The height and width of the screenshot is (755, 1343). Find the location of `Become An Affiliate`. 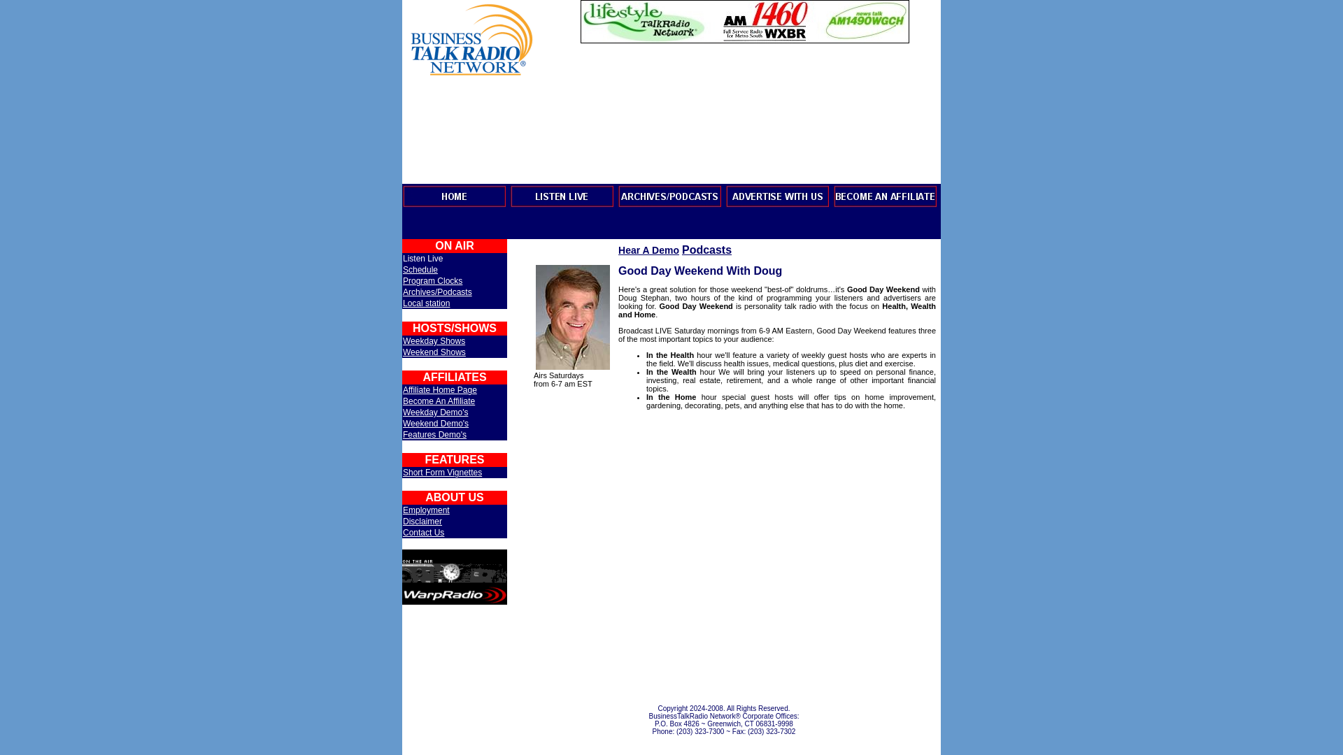

Become An Affiliate is located at coordinates (439, 401).